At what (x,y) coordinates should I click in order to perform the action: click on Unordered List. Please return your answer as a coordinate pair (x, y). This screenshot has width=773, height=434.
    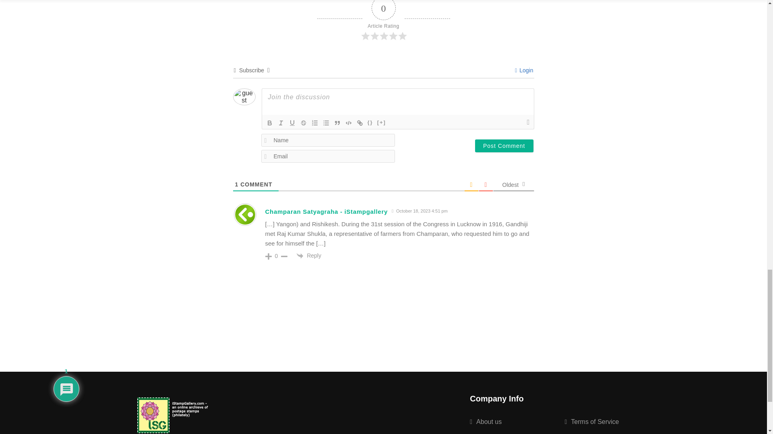
    Looking at the image, I should click on (326, 123).